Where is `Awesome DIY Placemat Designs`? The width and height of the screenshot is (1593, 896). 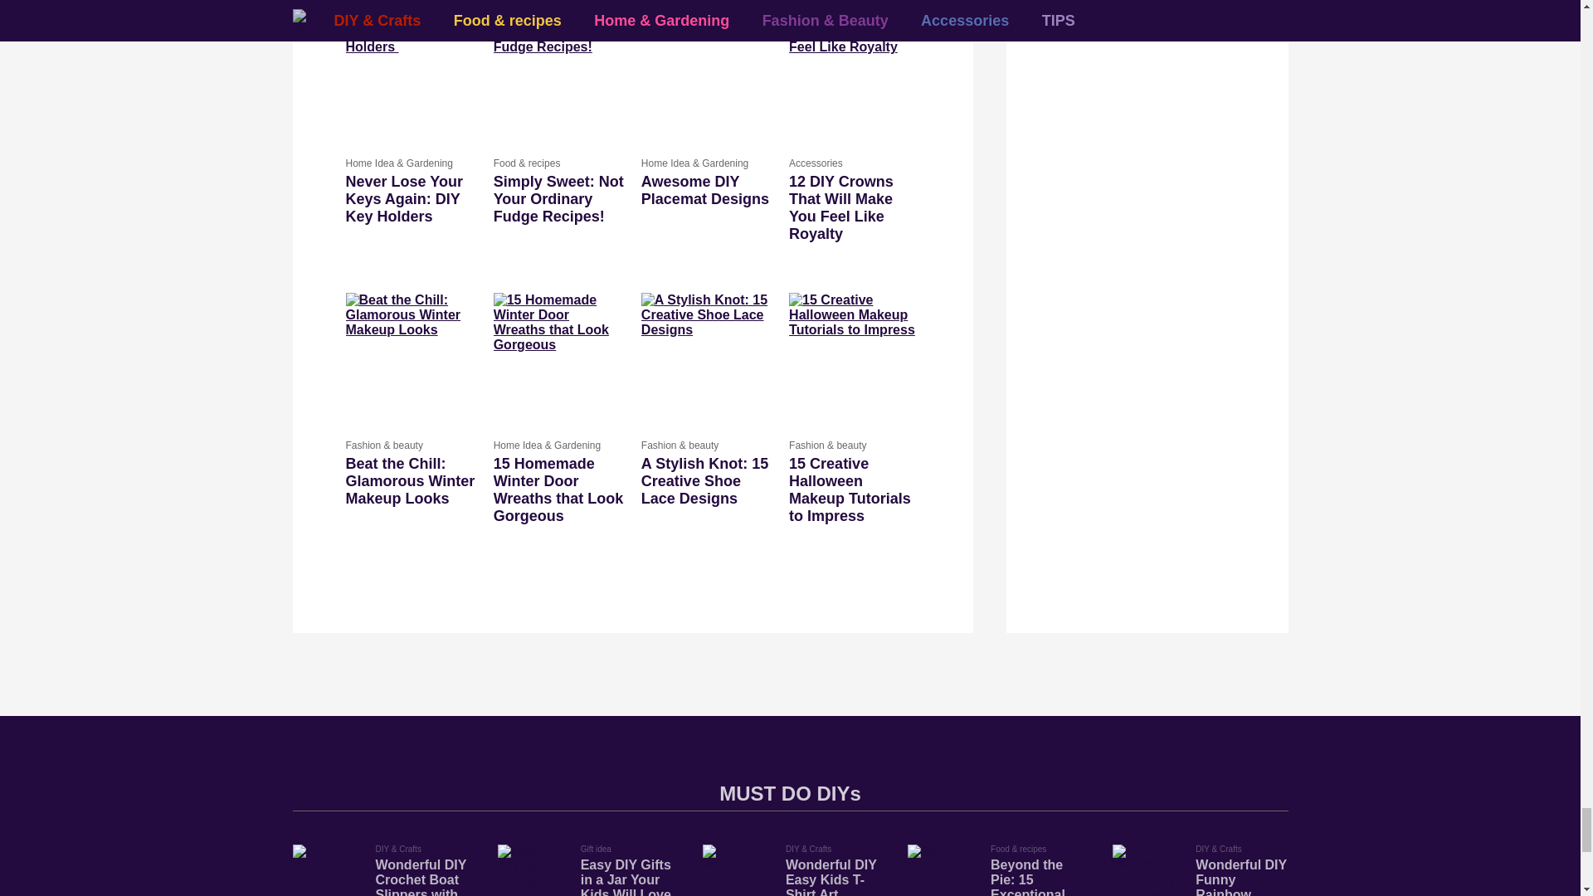
Awesome DIY Placemat Designs is located at coordinates (706, 191).